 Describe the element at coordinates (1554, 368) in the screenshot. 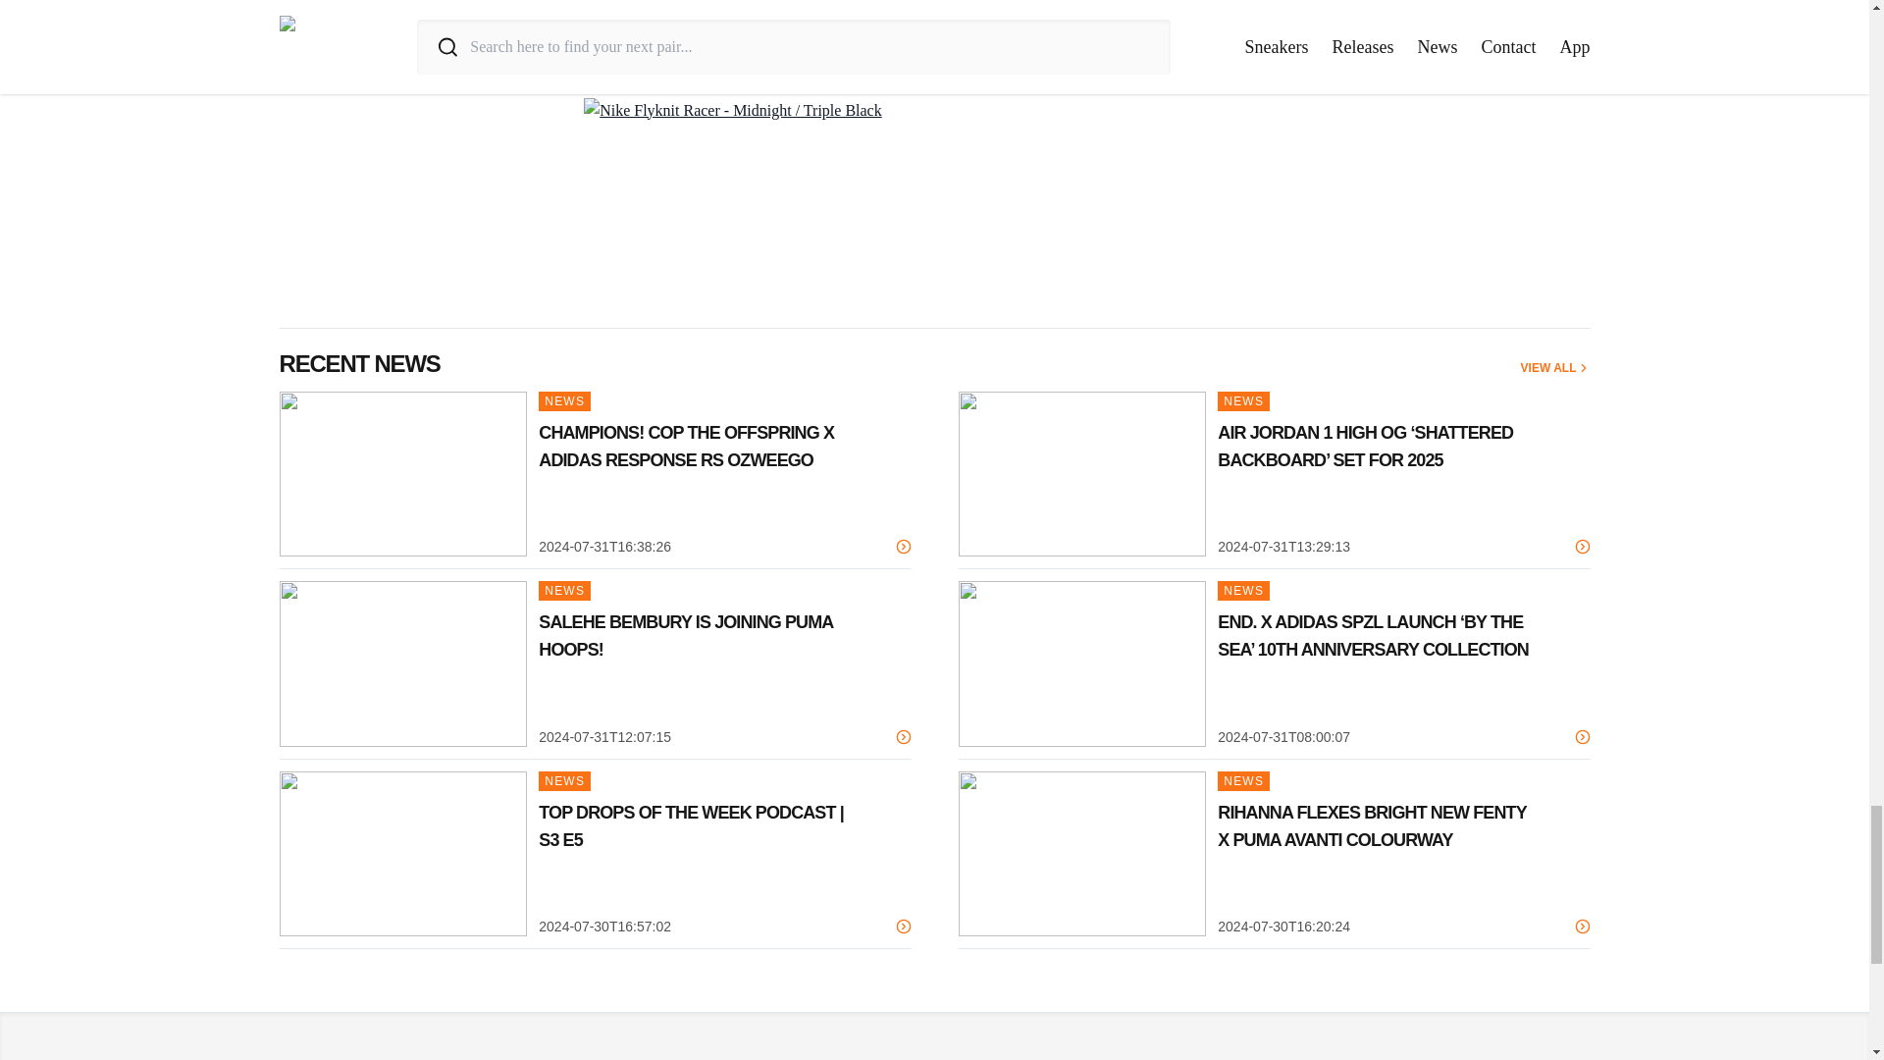

I see `VIEW ALL` at that location.